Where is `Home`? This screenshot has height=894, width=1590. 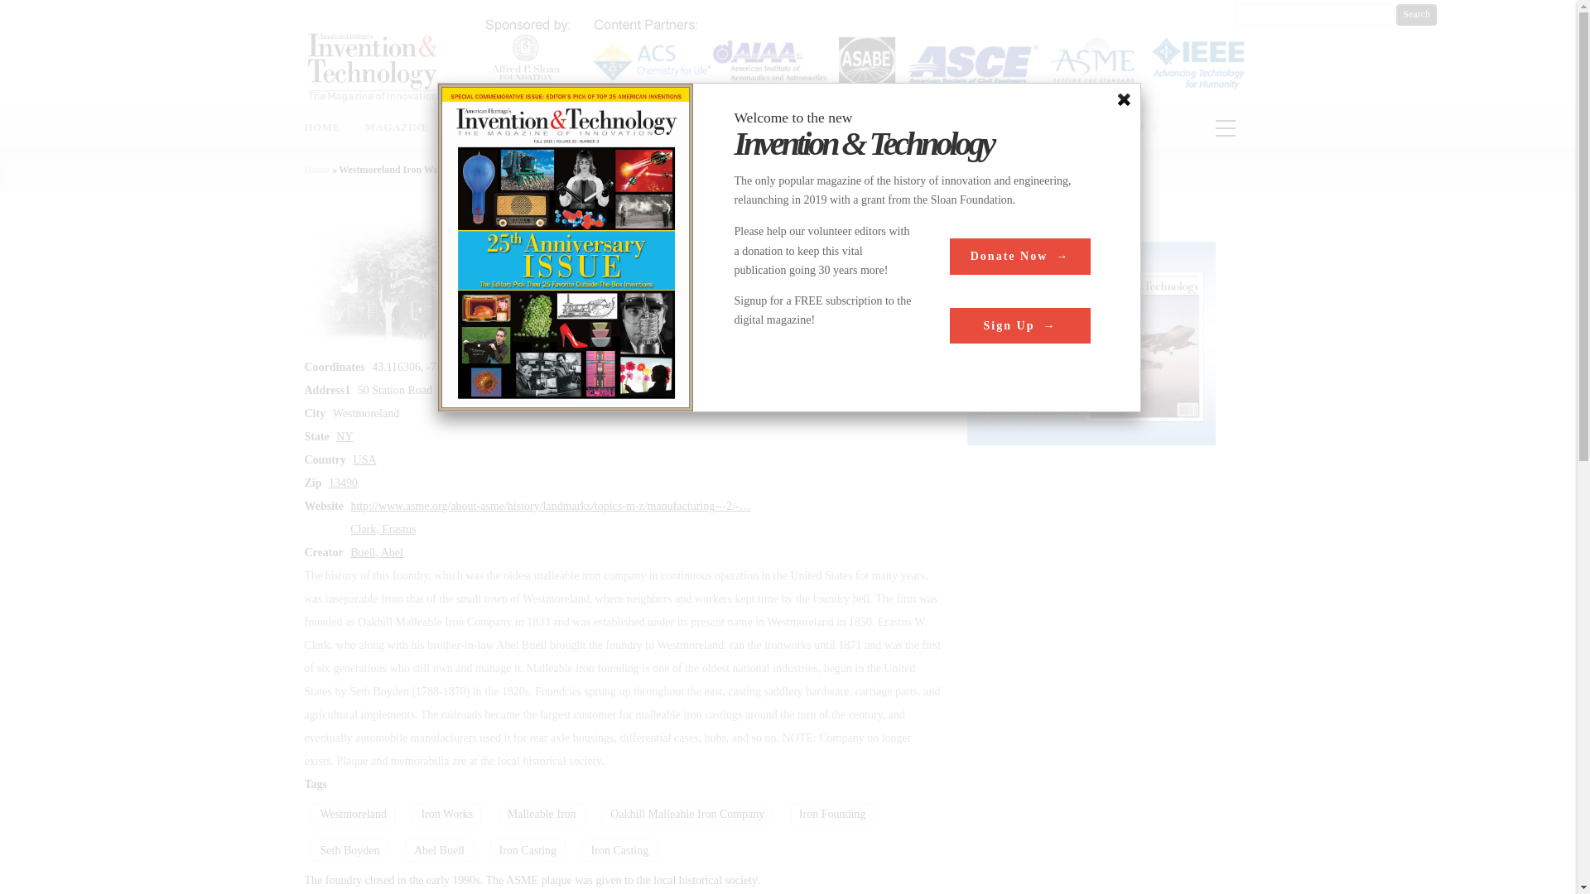
Home is located at coordinates (318, 169).